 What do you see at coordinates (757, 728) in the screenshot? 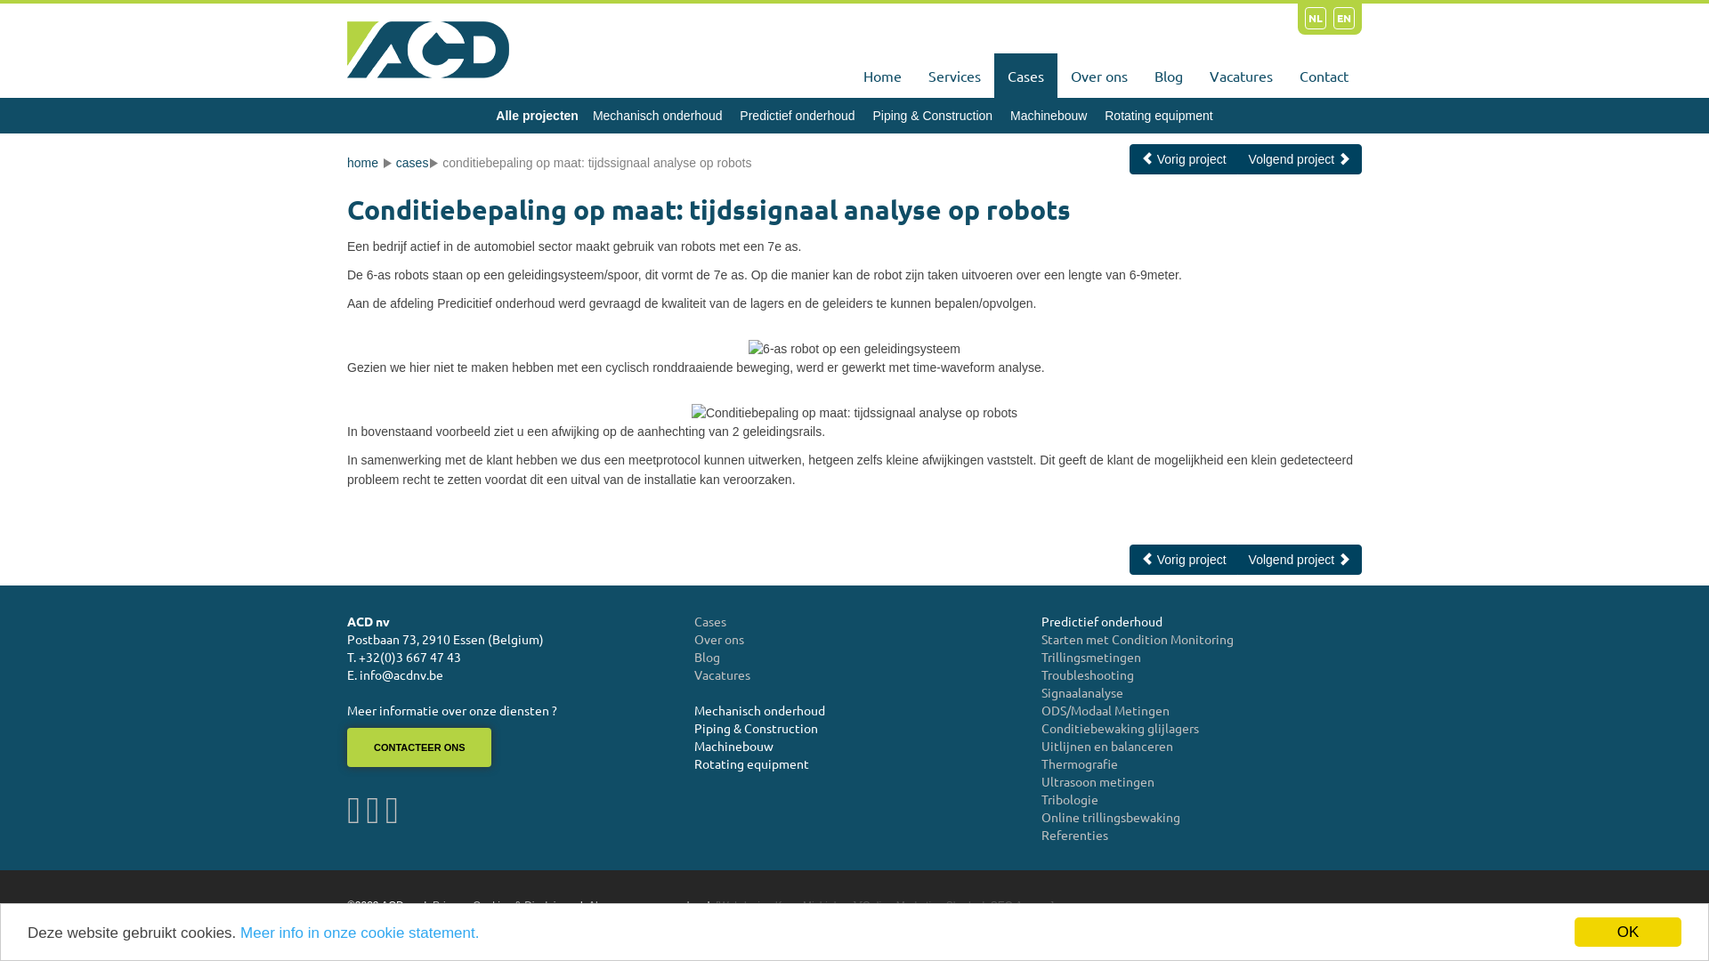
I see `Piping & Construction` at bounding box center [757, 728].